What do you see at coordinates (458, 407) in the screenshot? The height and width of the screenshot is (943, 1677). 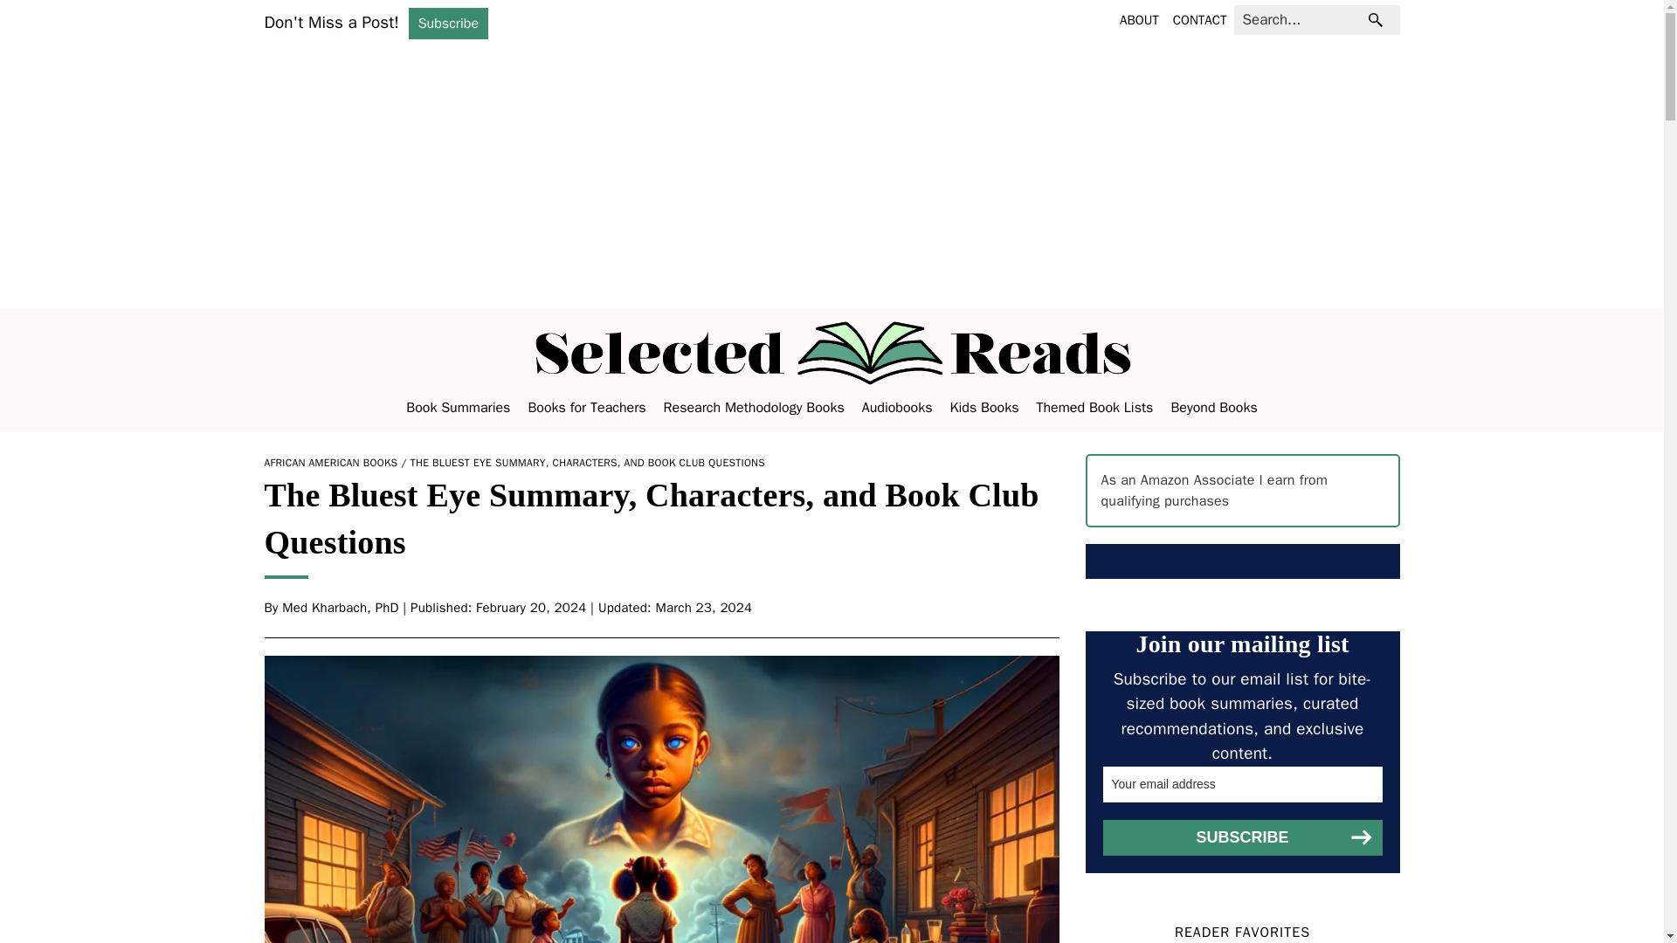 I see `Book Summaries` at bounding box center [458, 407].